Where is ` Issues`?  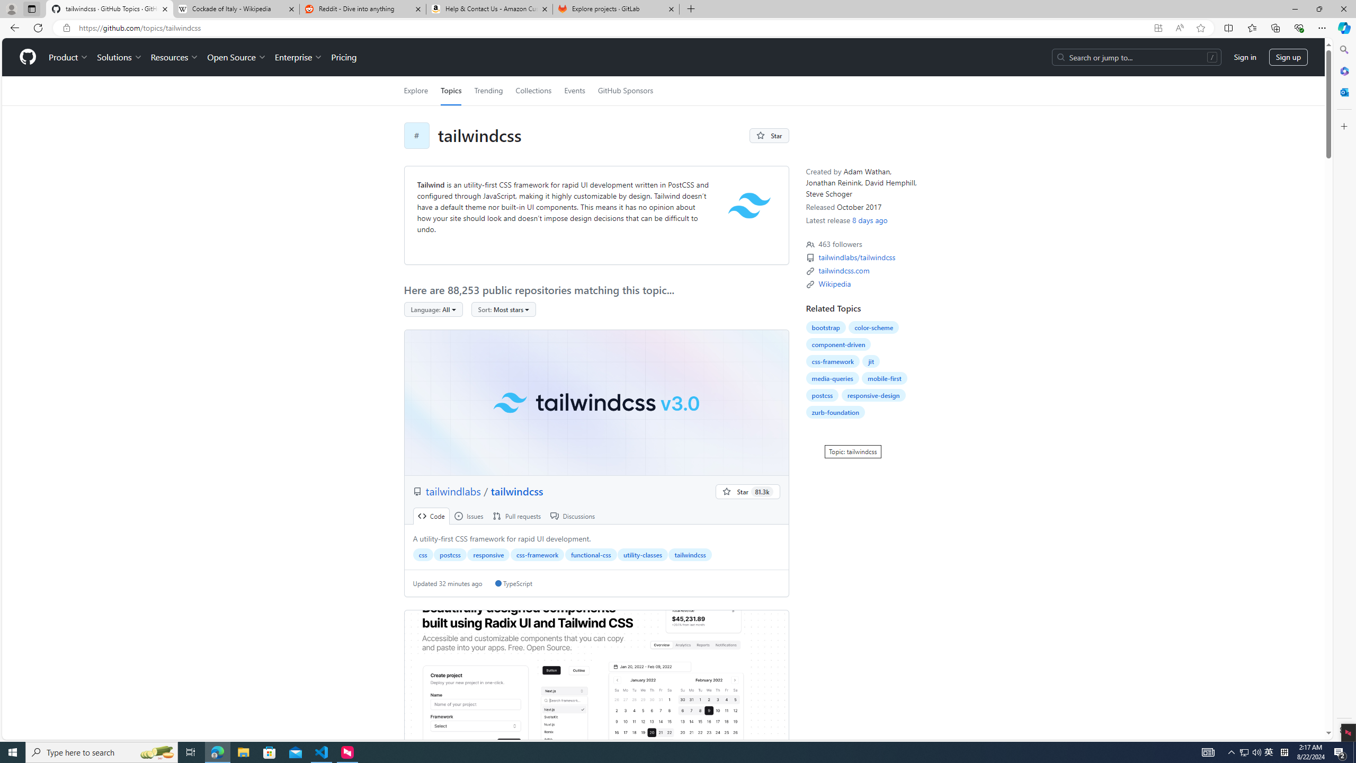
 Issues is located at coordinates (468, 516).